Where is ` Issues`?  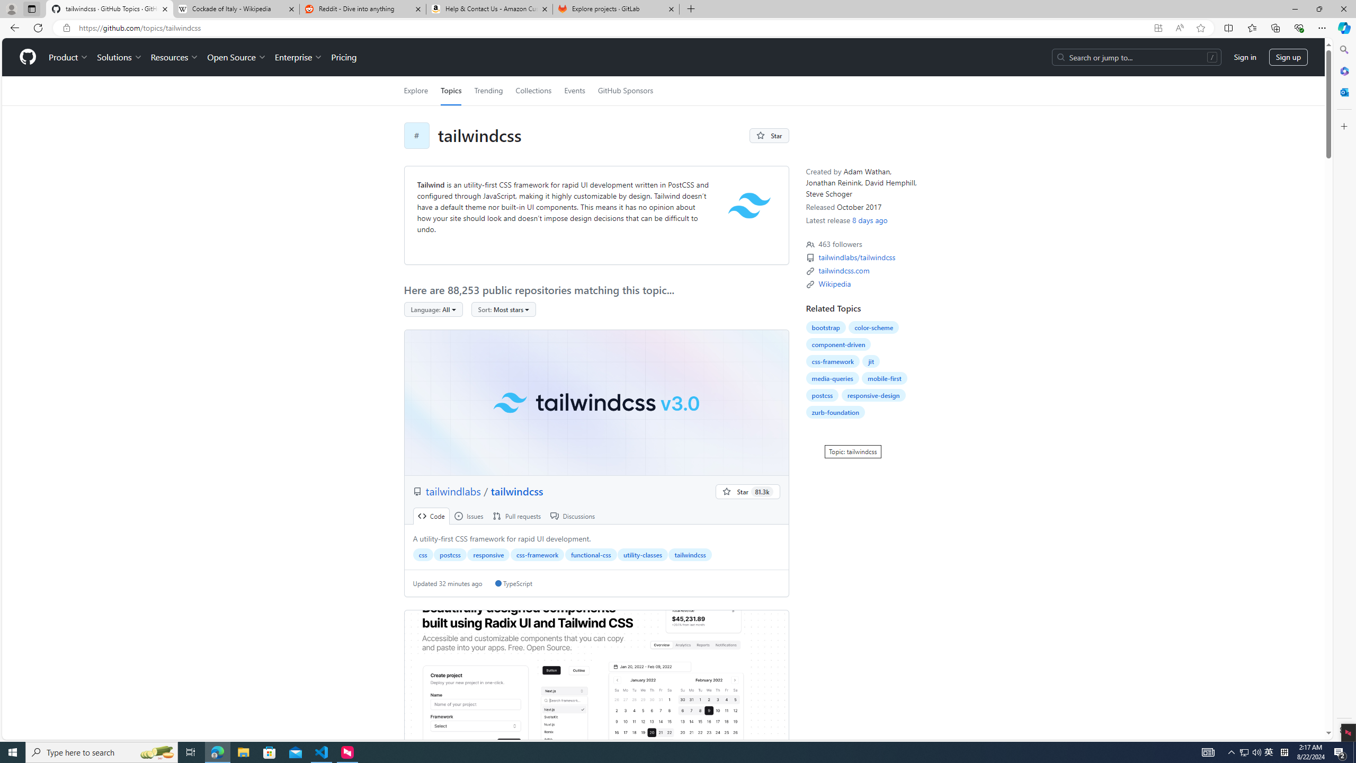
 Issues is located at coordinates (468, 516).